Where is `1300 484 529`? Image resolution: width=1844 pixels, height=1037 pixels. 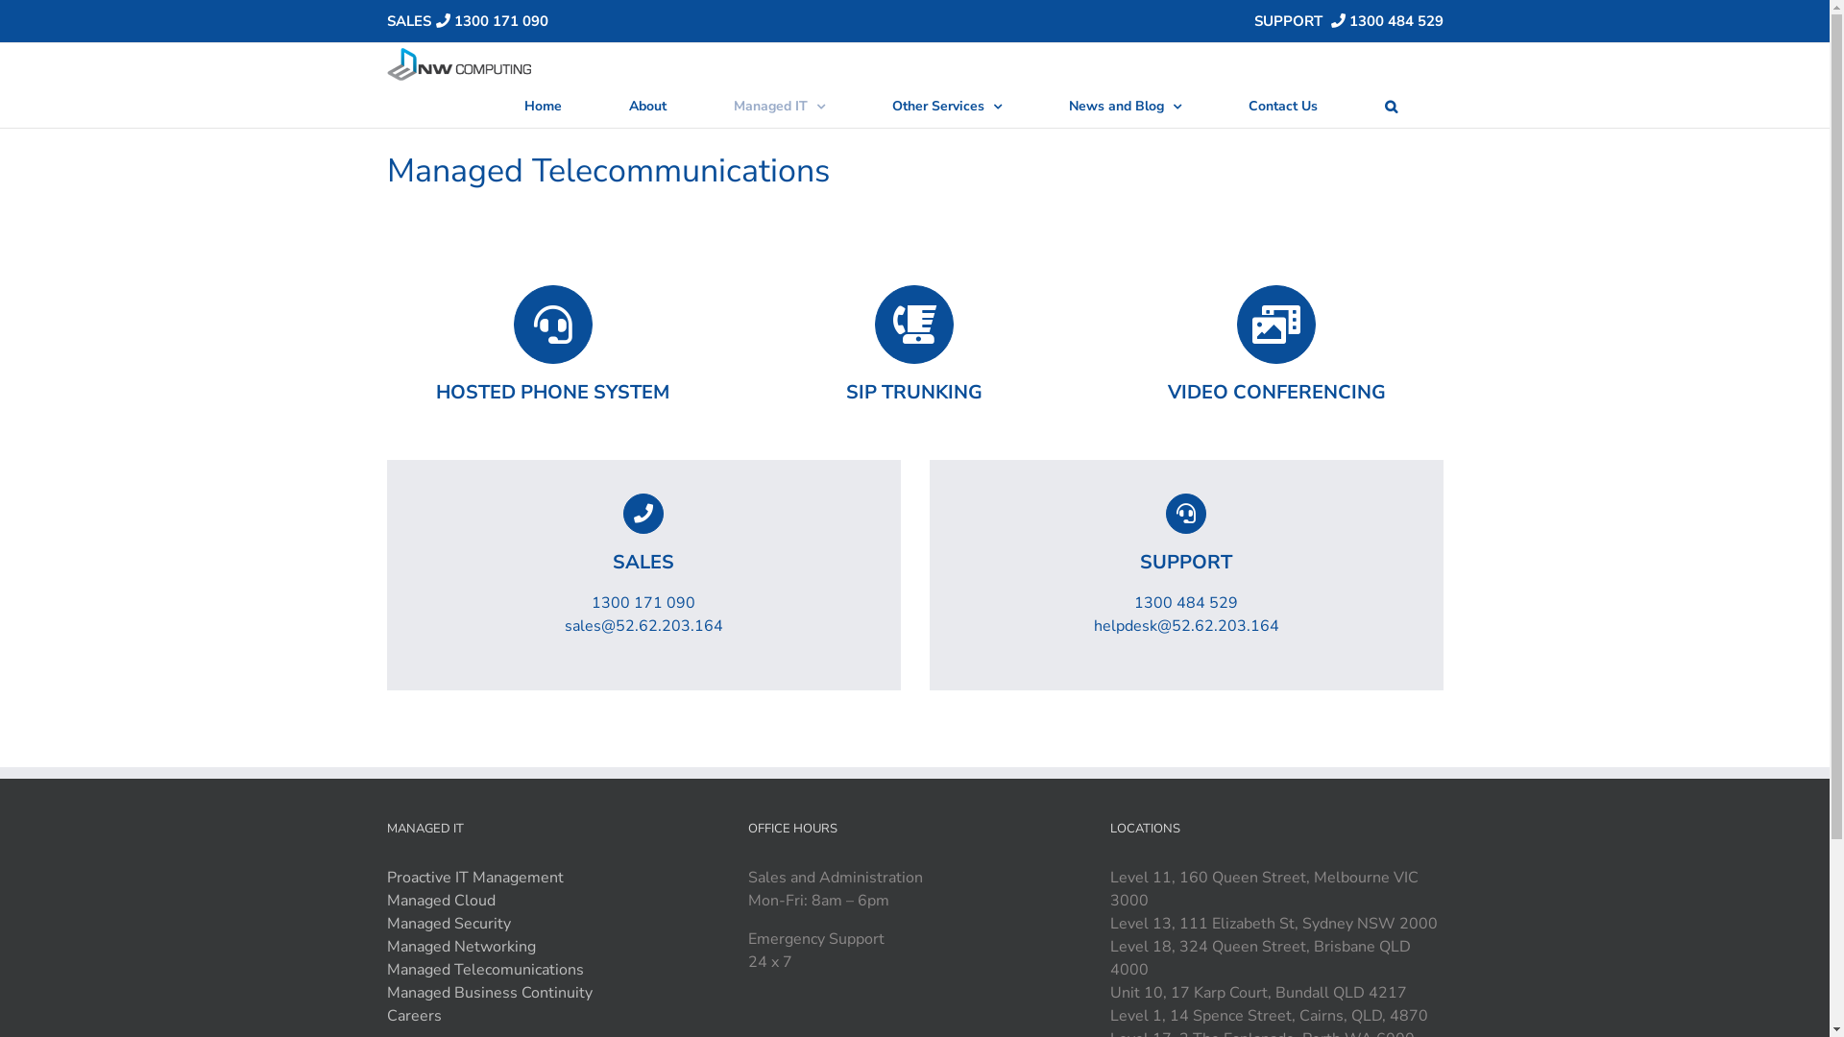 1300 484 529 is located at coordinates (1384, 21).